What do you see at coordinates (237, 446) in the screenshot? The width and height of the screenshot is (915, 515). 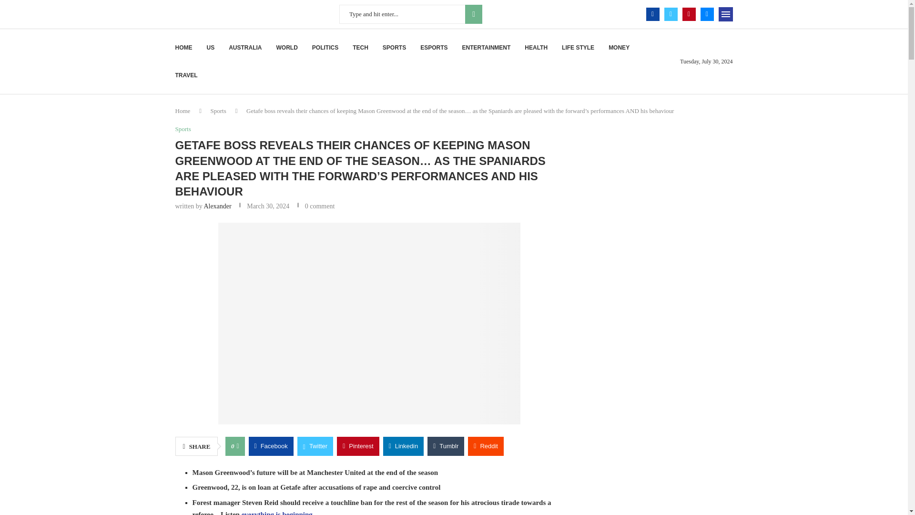 I see `Like` at bounding box center [237, 446].